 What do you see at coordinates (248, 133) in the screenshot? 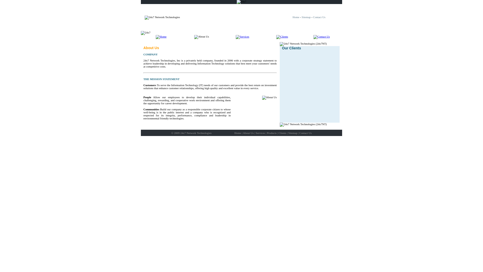
I see `About Us` at bounding box center [248, 133].